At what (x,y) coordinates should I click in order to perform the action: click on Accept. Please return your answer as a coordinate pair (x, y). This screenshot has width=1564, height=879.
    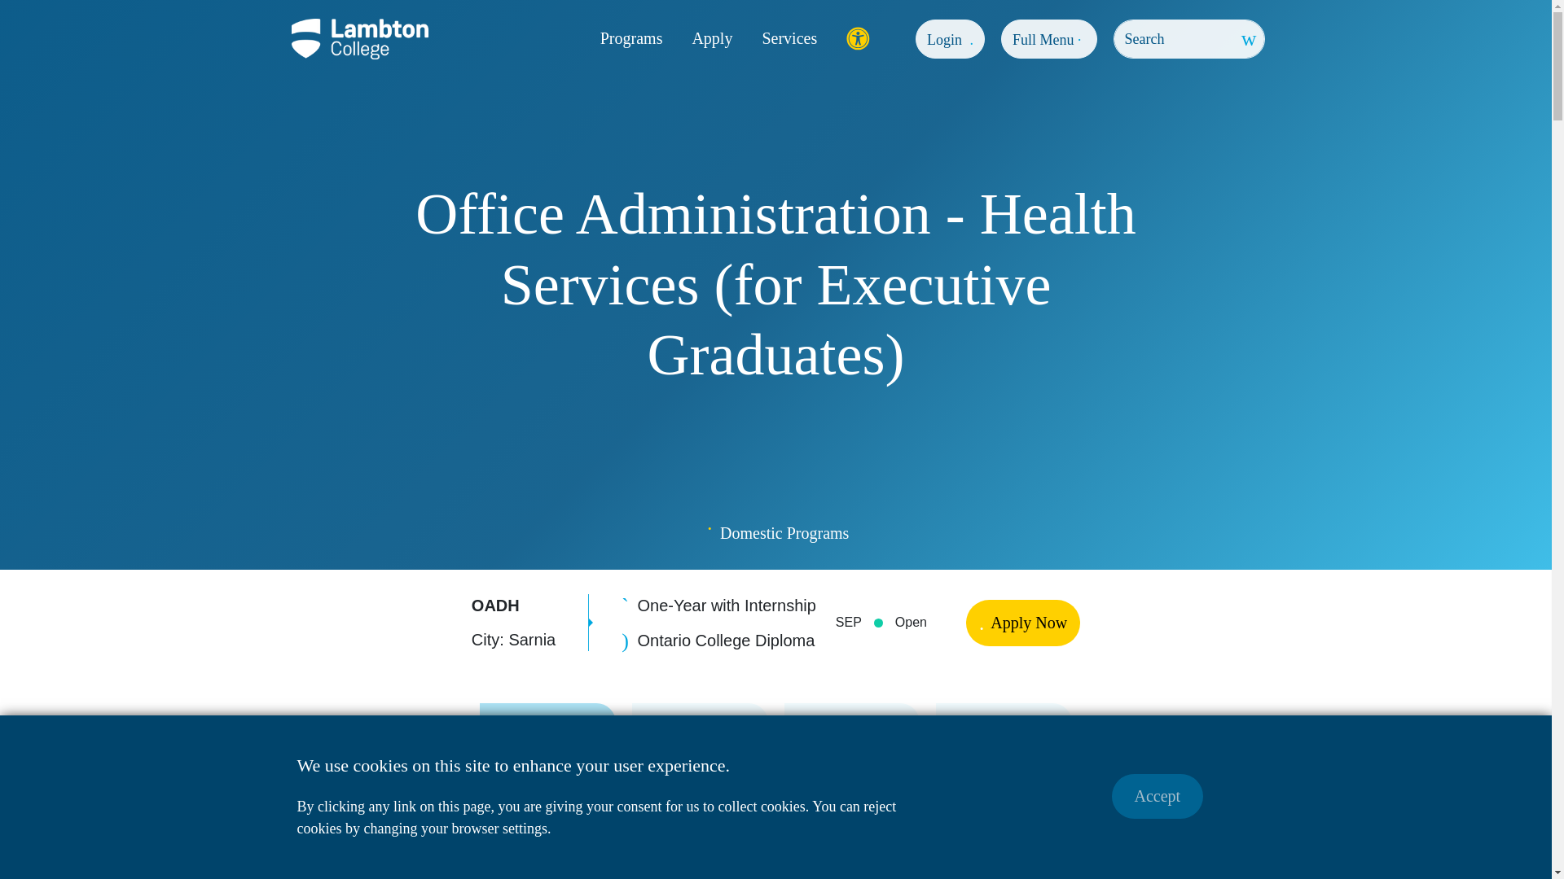
    Looking at the image, I should click on (1157, 796).